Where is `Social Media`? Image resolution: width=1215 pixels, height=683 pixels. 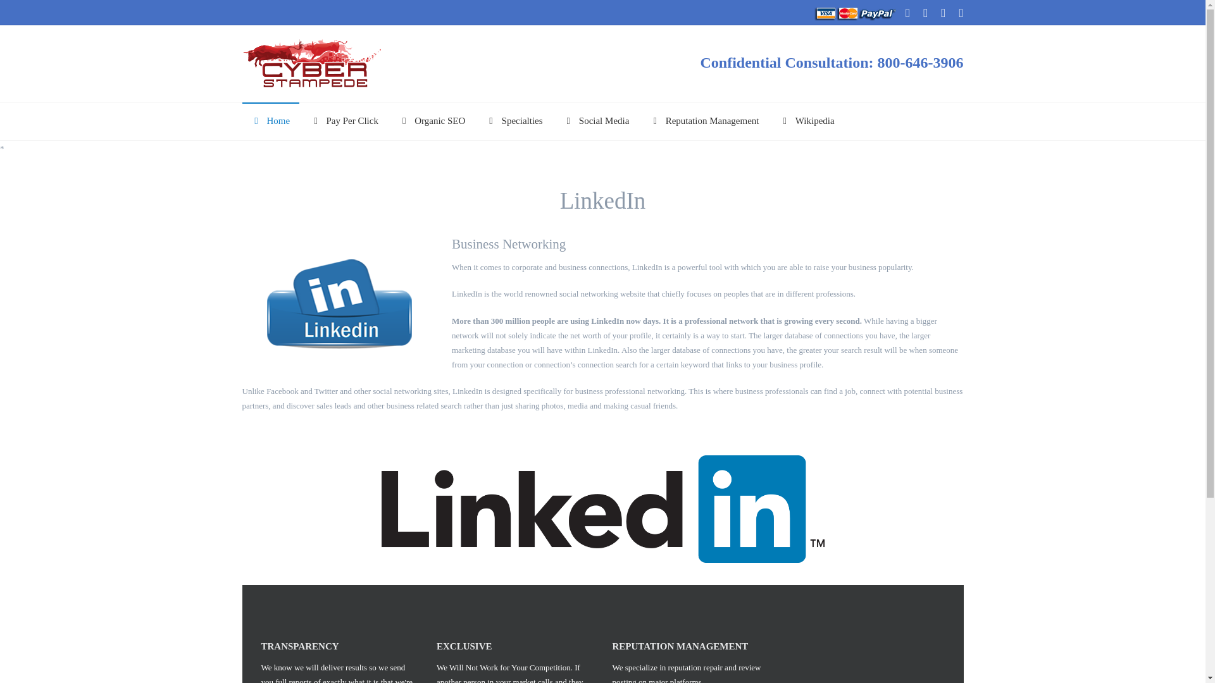
Social Media is located at coordinates (596, 121).